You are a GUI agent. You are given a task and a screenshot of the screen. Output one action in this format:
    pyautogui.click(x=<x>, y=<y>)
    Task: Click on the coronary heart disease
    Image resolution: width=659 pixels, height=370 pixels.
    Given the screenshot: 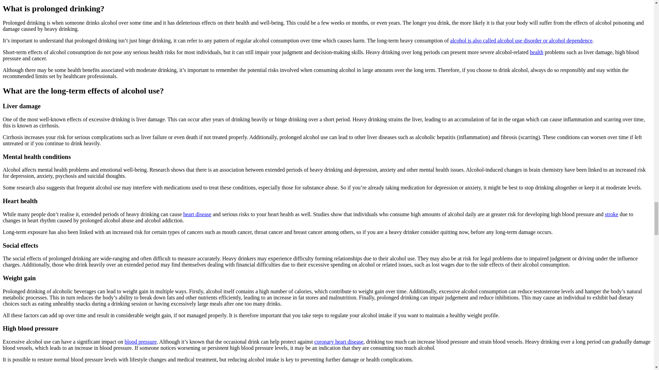 What is the action you would take?
    pyautogui.click(x=339, y=342)
    